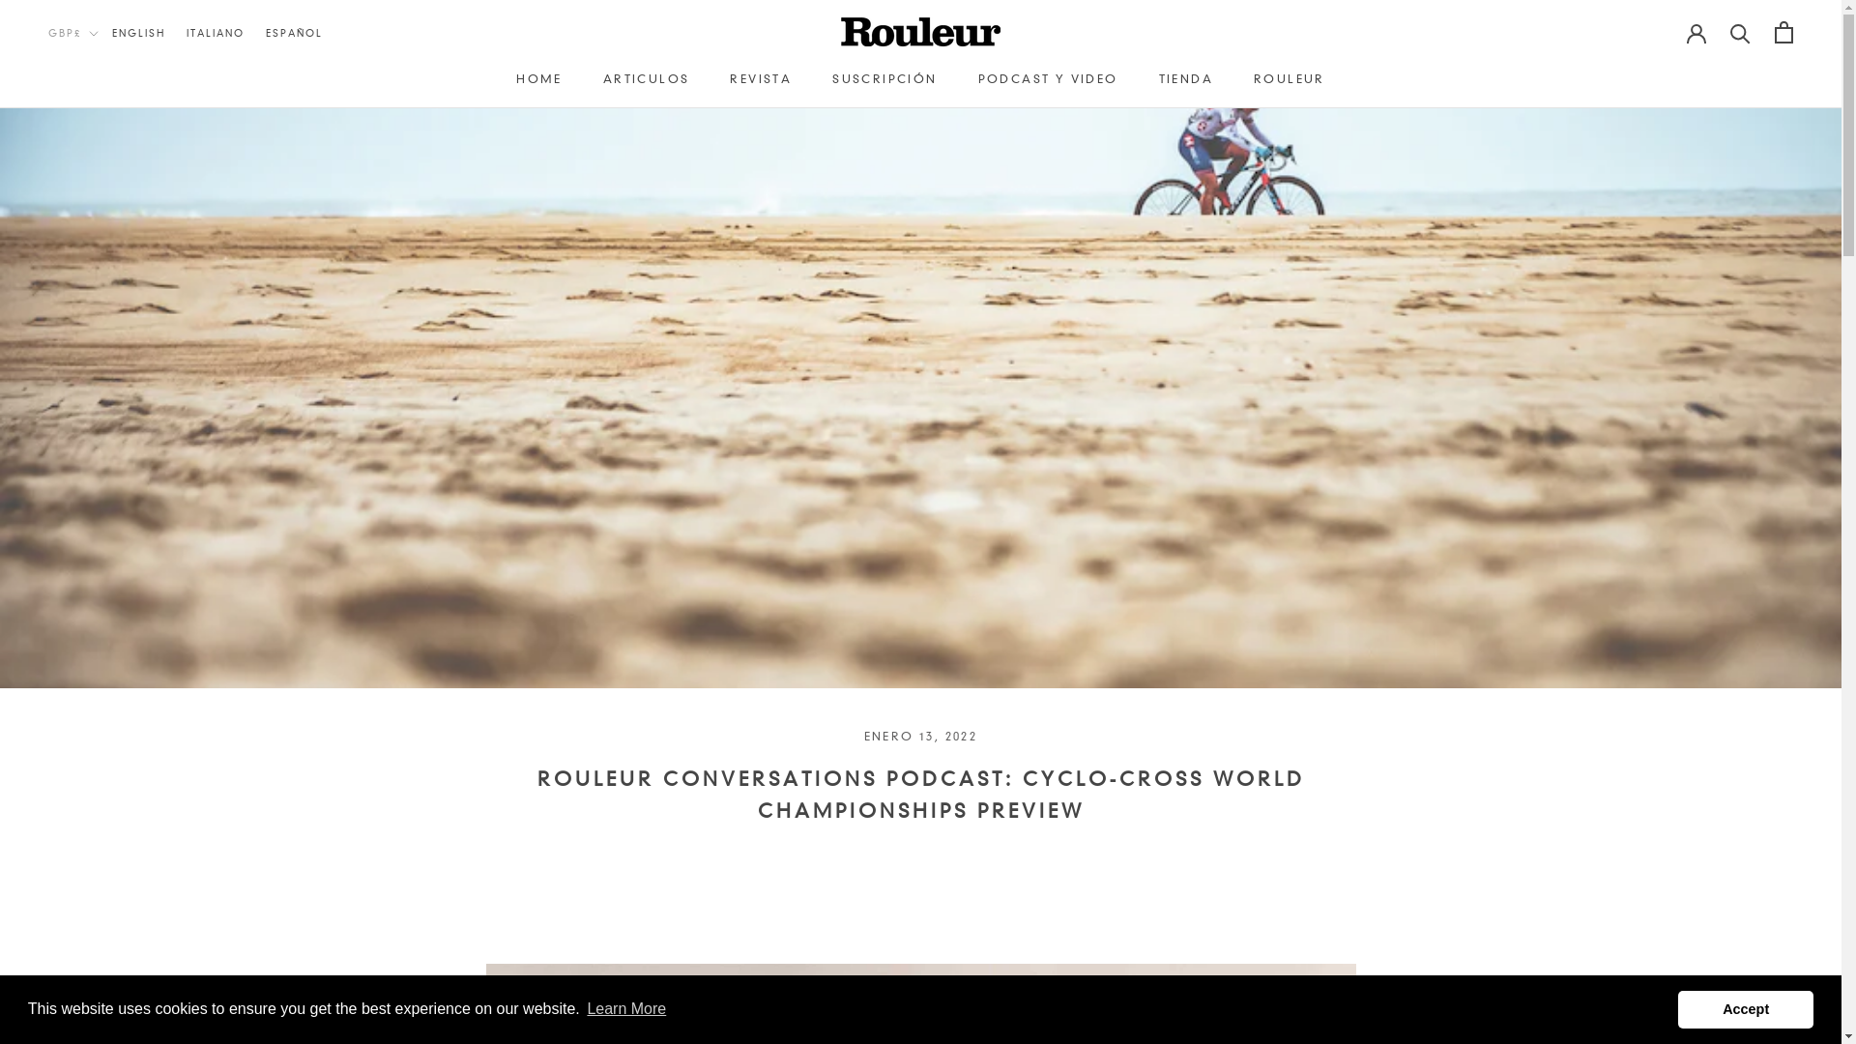 The height and width of the screenshot is (1044, 1856). What do you see at coordinates (761, 79) in the screenshot?
I see `REVISTA` at bounding box center [761, 79].